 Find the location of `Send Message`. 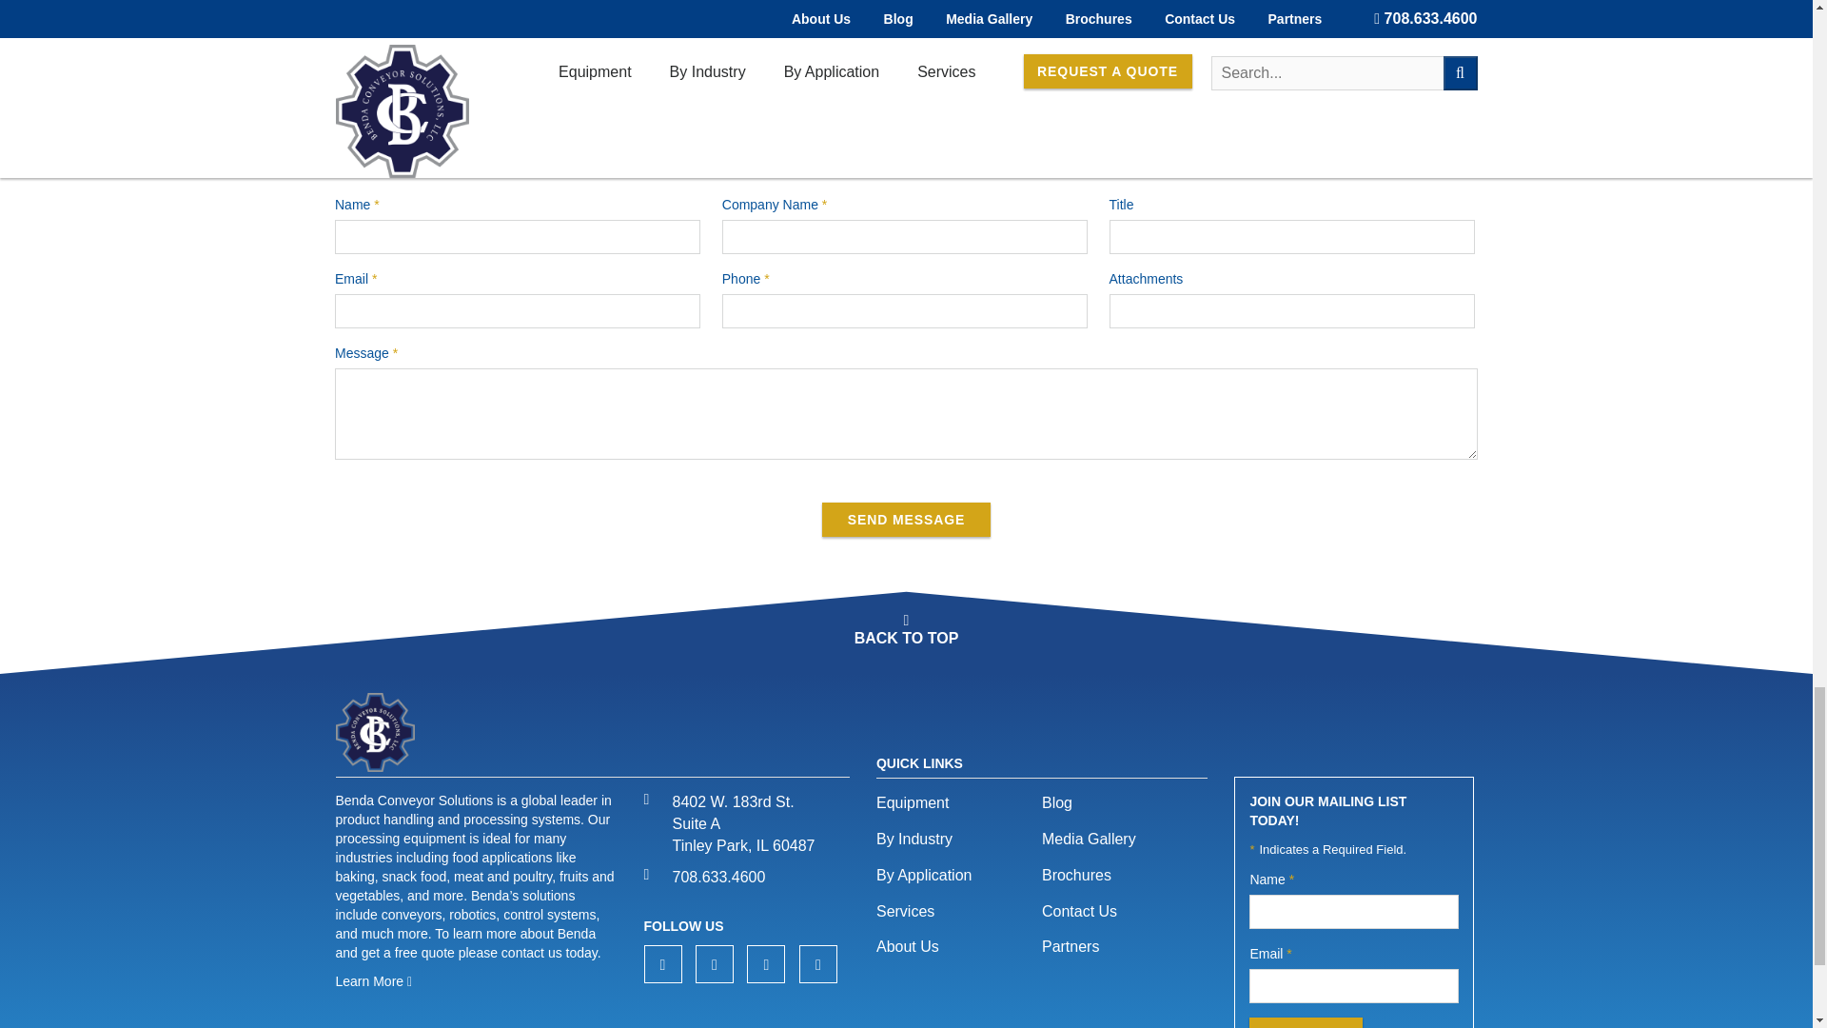

Send Message is located at coordinates (906, 520).